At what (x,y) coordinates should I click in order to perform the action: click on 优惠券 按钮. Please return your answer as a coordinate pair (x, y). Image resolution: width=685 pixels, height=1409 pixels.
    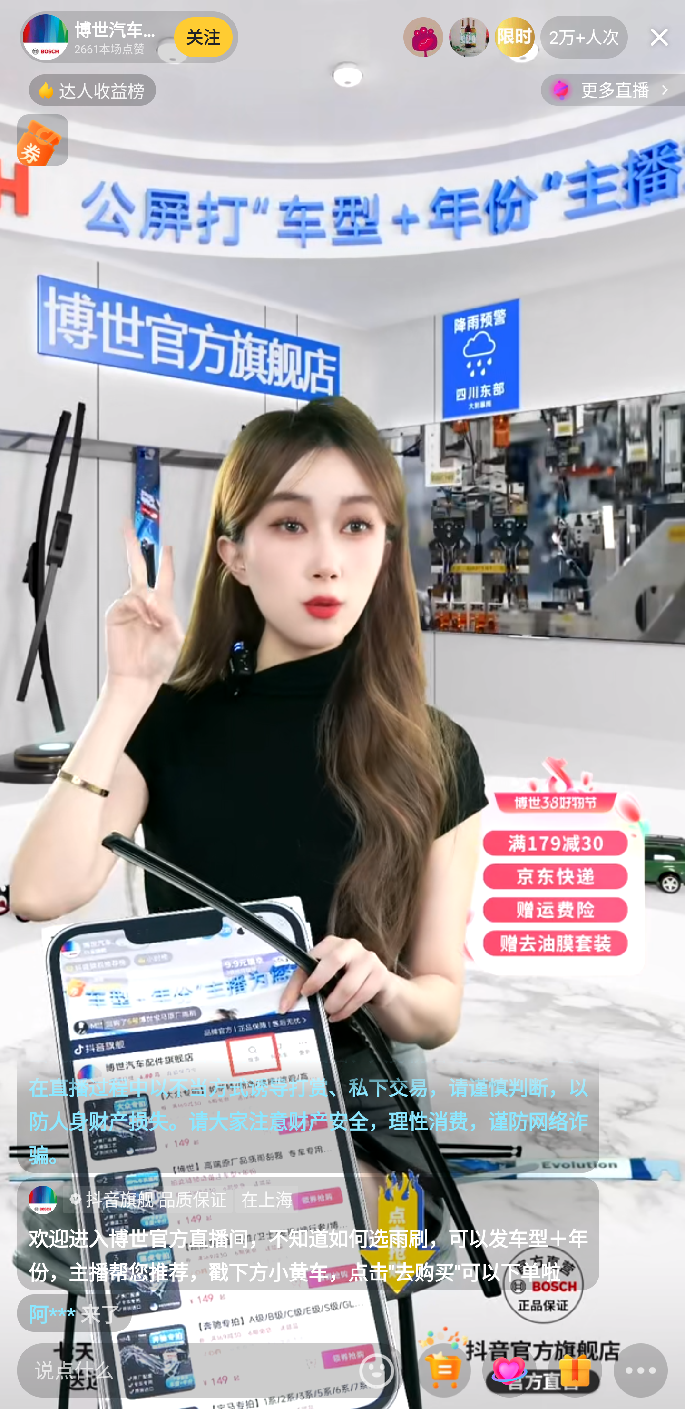
    Looking at the image, I should click on (43, 140).